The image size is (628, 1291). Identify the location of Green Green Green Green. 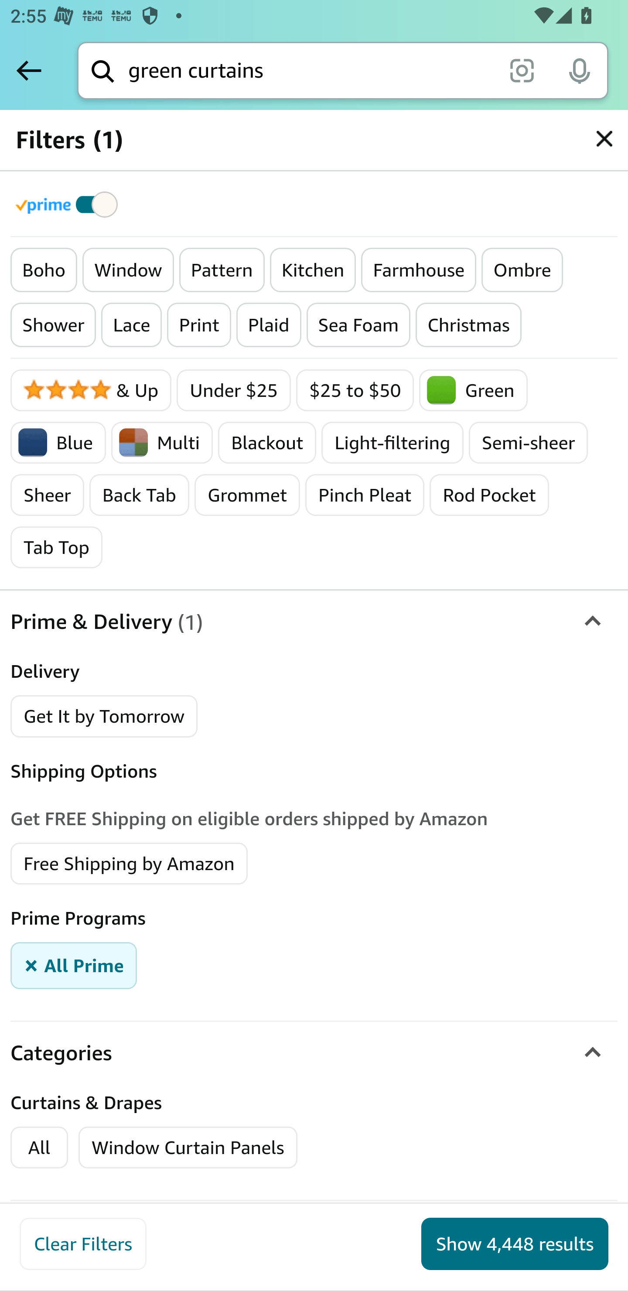
(474, 390).